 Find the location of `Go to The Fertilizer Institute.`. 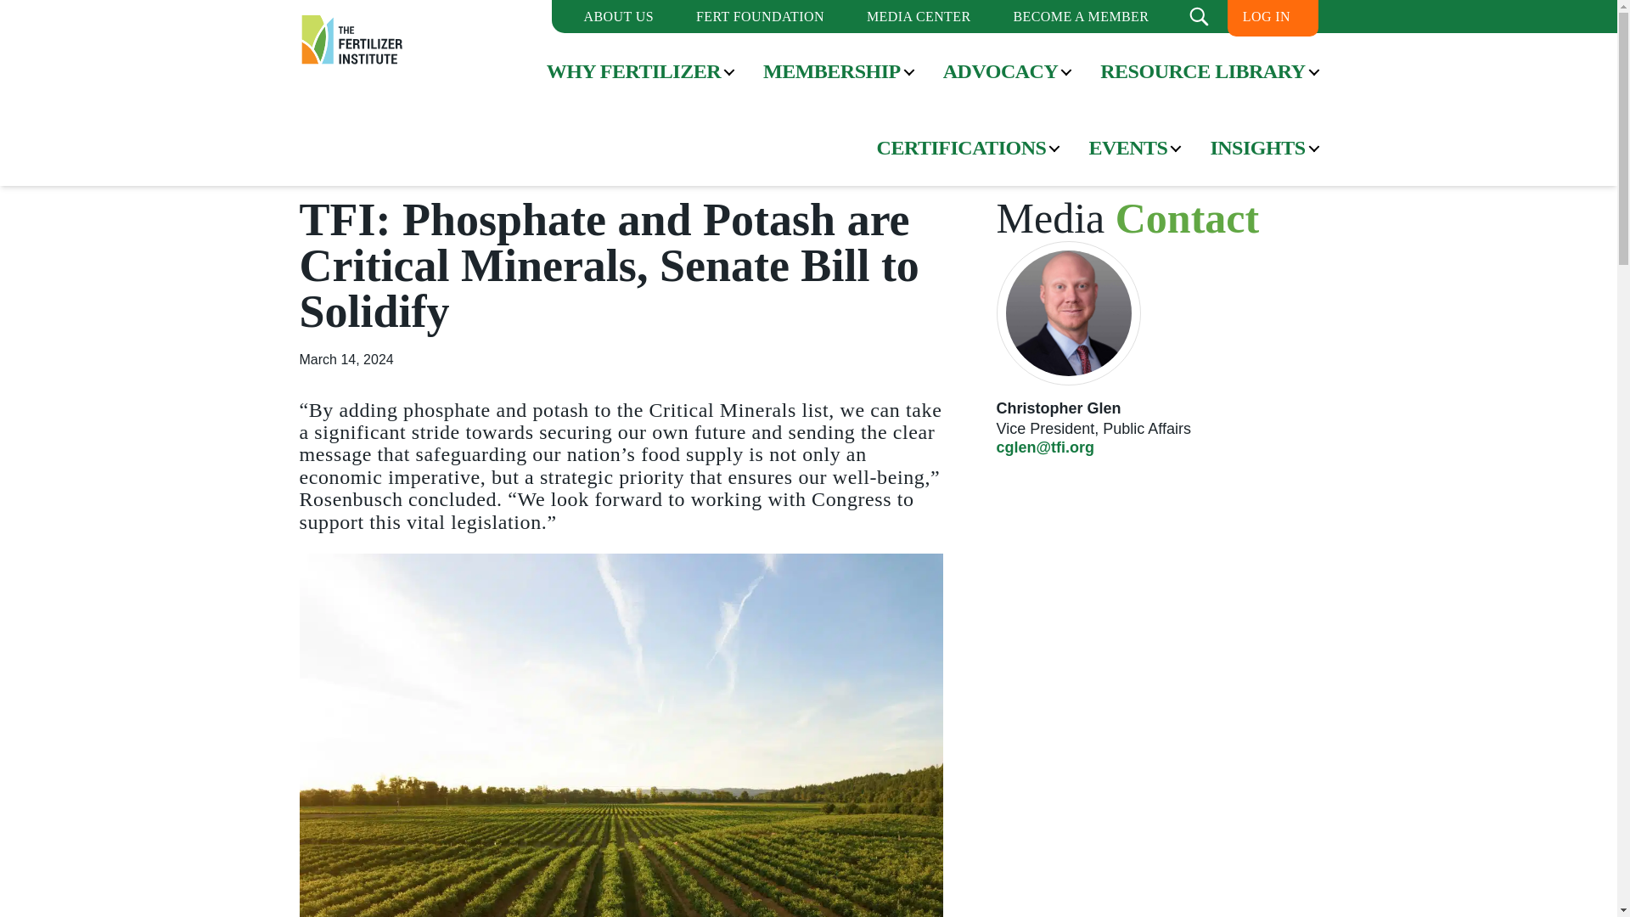

Go to The Fertilizer Institute. is located at coordinates (324, 127).